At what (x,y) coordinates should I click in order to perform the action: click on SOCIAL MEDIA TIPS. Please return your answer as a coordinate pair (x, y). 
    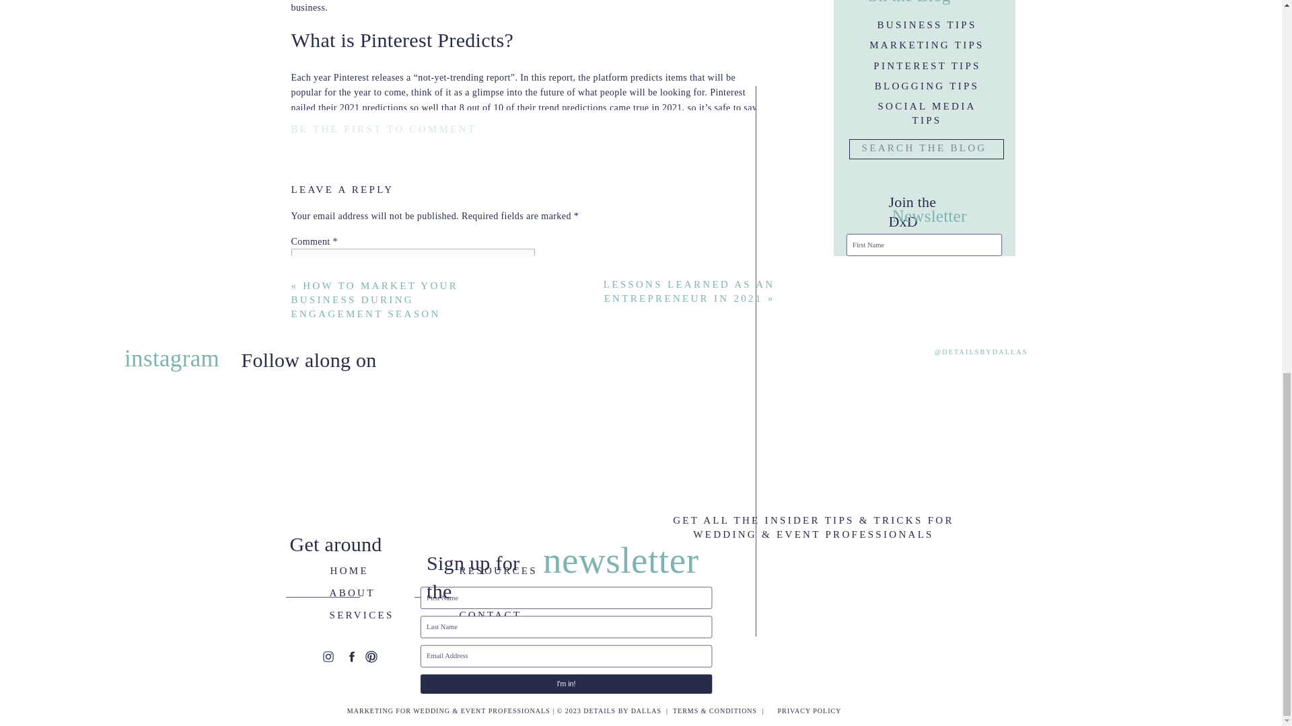
    Looking at the image, I should click on (926, 113).